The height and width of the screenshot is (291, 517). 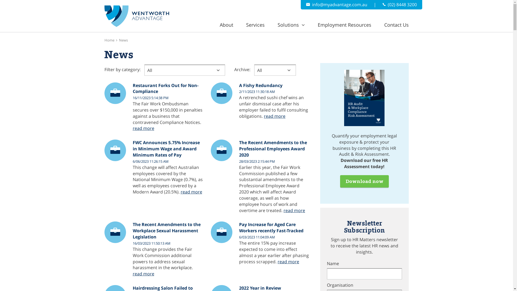 What do you see at coordinates (191, 192) in the screenshot?
I see `read more` at bounding box center [191, 192].